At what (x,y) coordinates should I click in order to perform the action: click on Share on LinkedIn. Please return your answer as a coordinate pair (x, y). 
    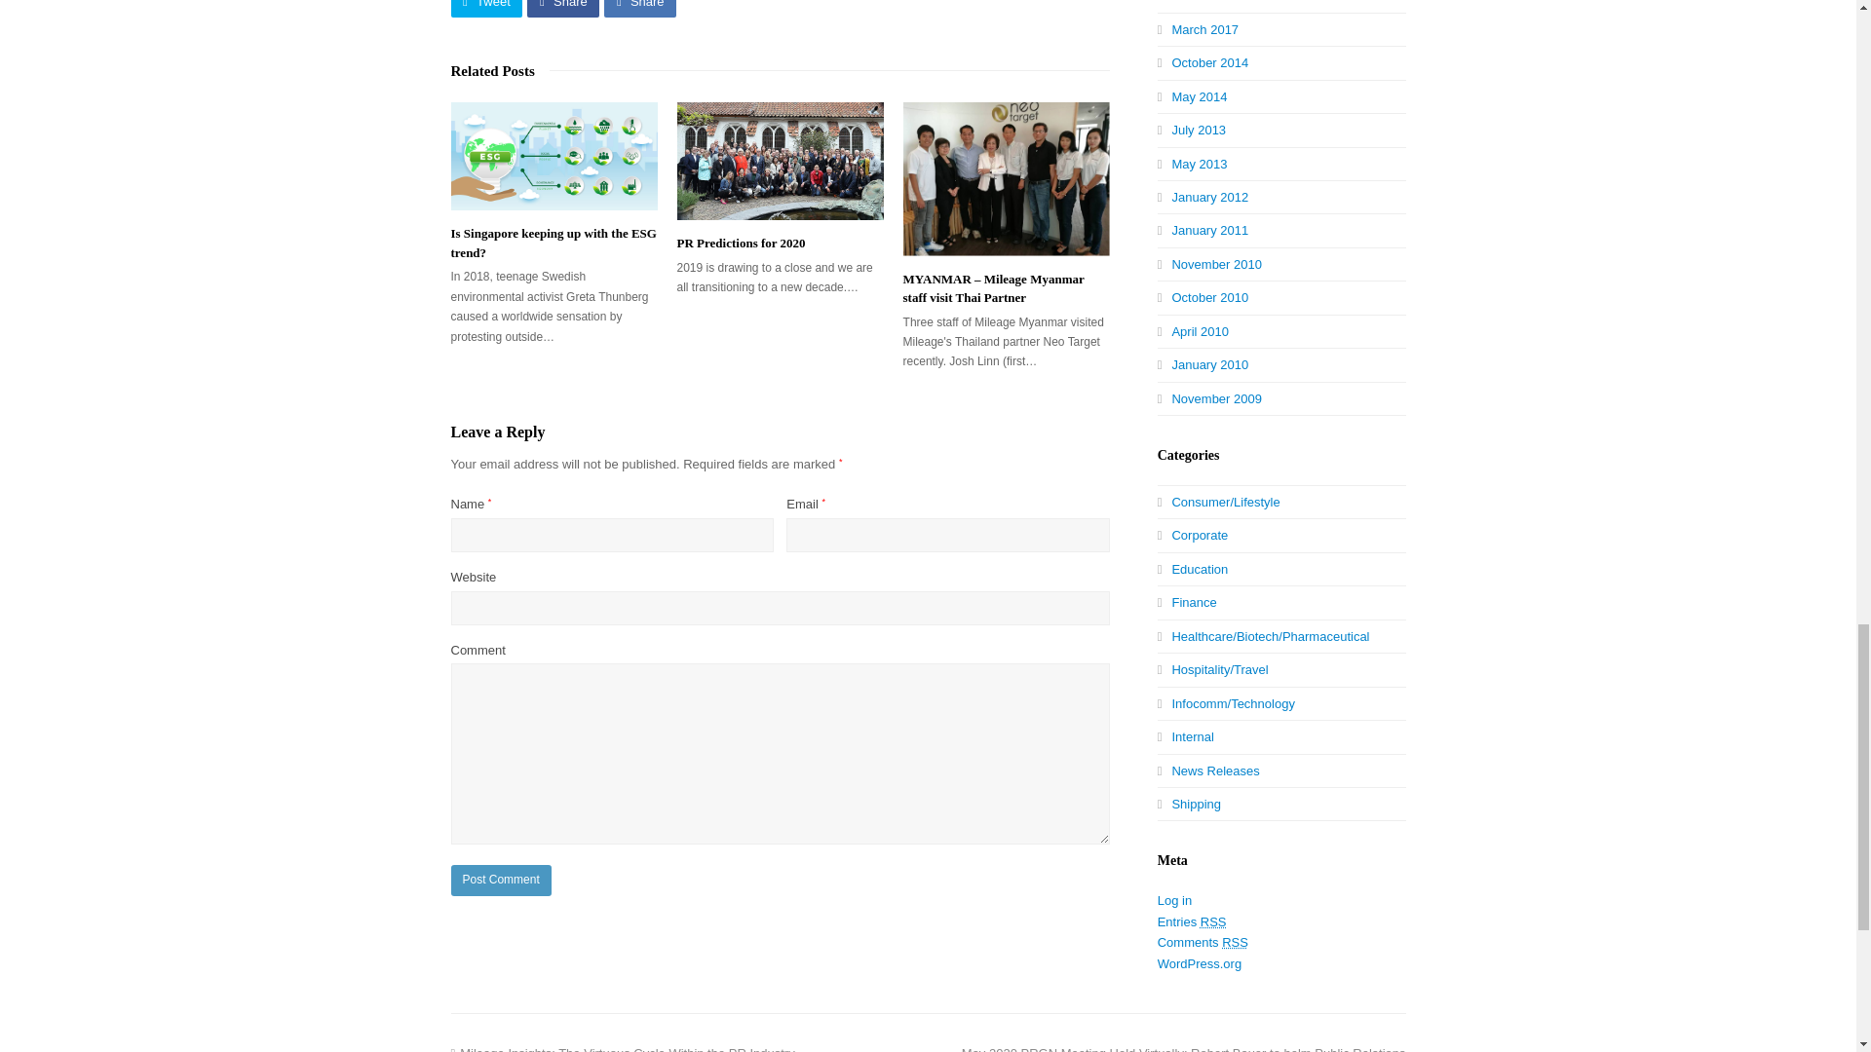
    Looking at the image, I should click on (639, 8).